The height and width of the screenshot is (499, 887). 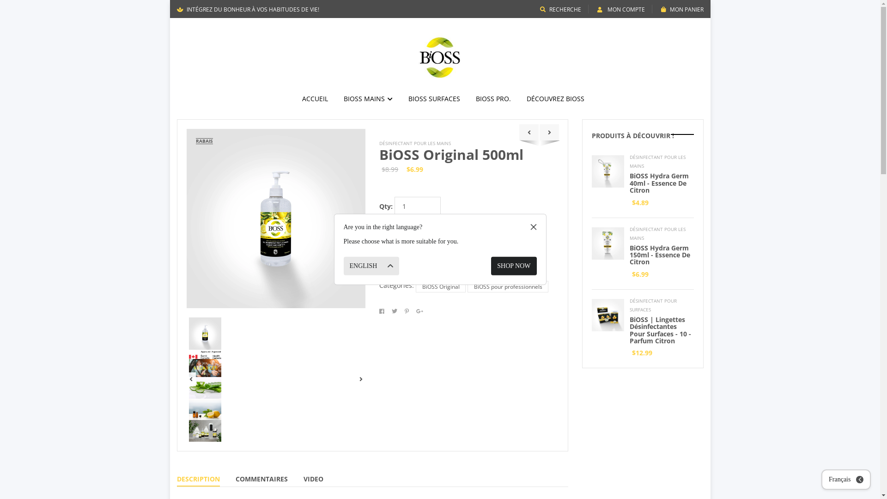 I want to click on Qty, so click(x=418, y=206).